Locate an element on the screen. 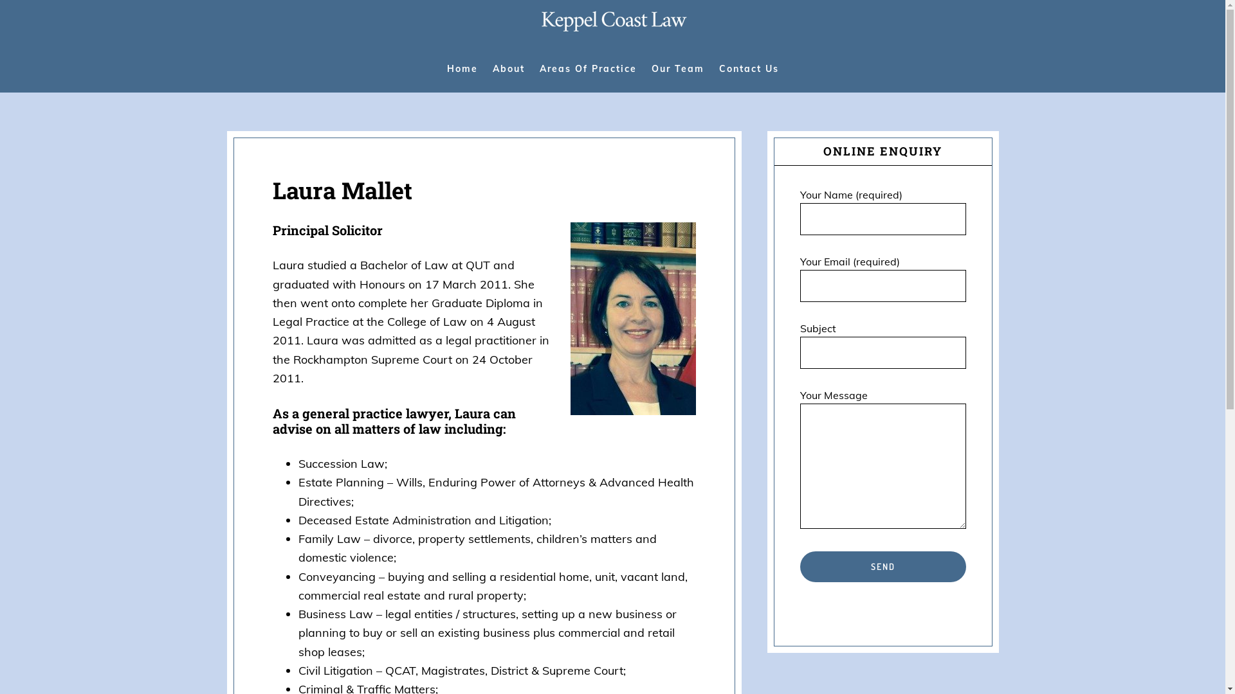 This screenshot has height=694, width=1235. Send is located at coordinates (883, 567).